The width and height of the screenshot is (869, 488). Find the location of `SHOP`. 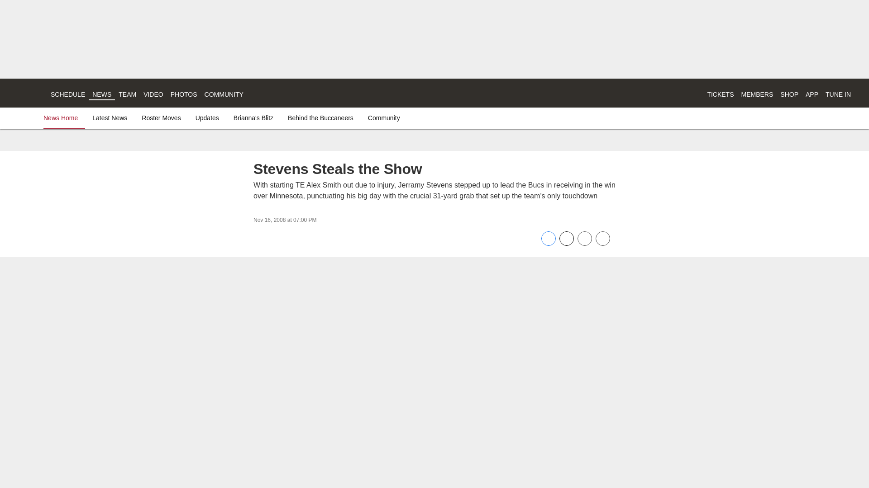

SHOP is located at coordinates (789, 94).